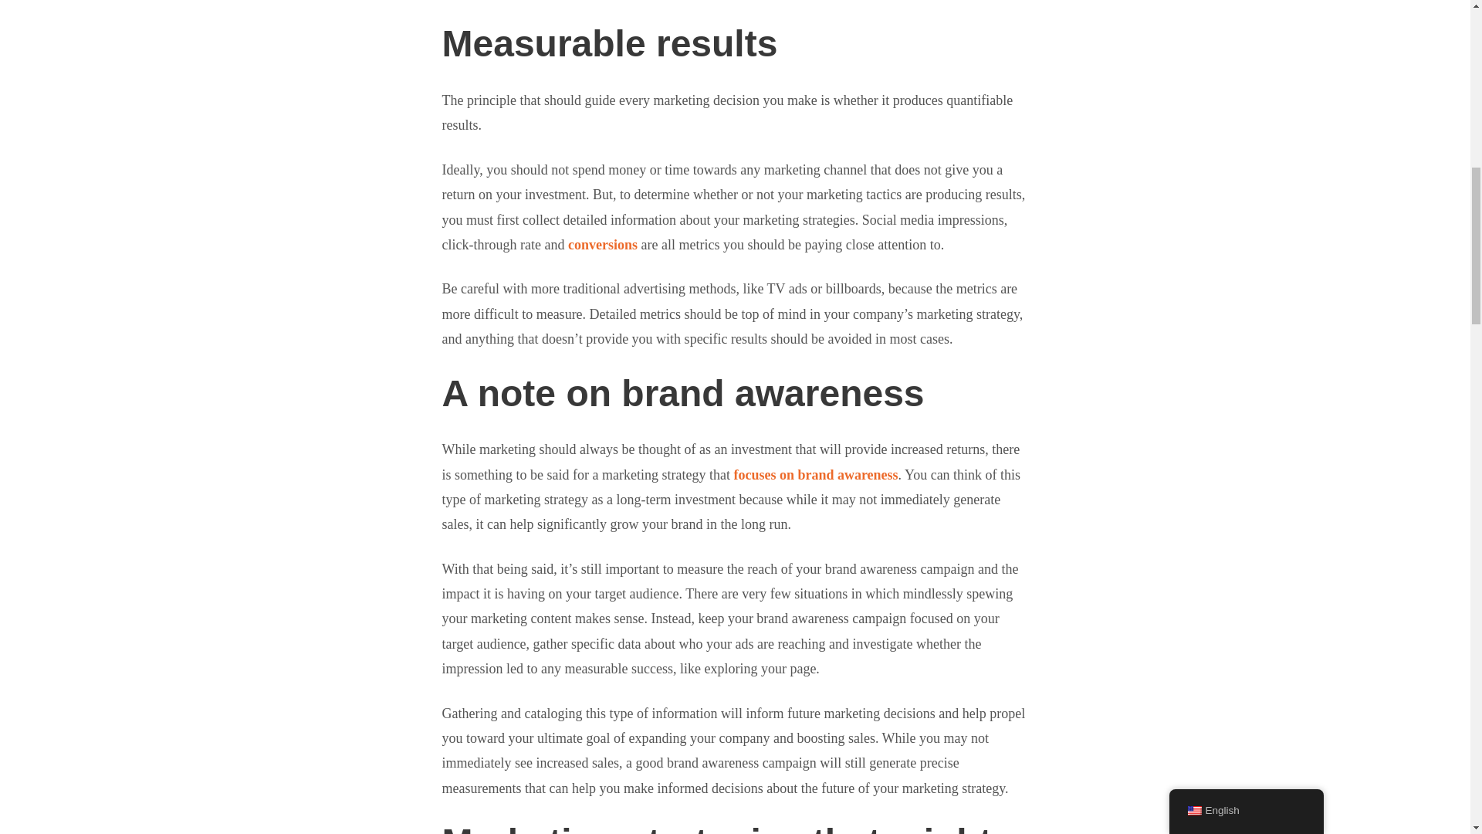  Describe the element at coordinates (815, 474) in the screenshot. I see `focuses on brand awareness` at that location.